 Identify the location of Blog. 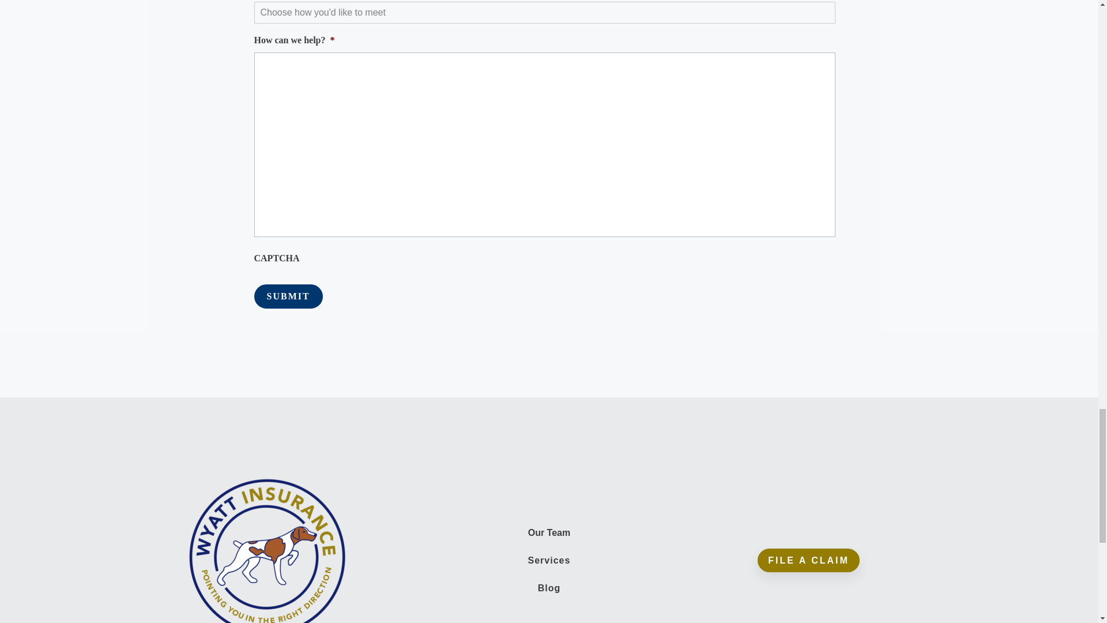
(549, 588).